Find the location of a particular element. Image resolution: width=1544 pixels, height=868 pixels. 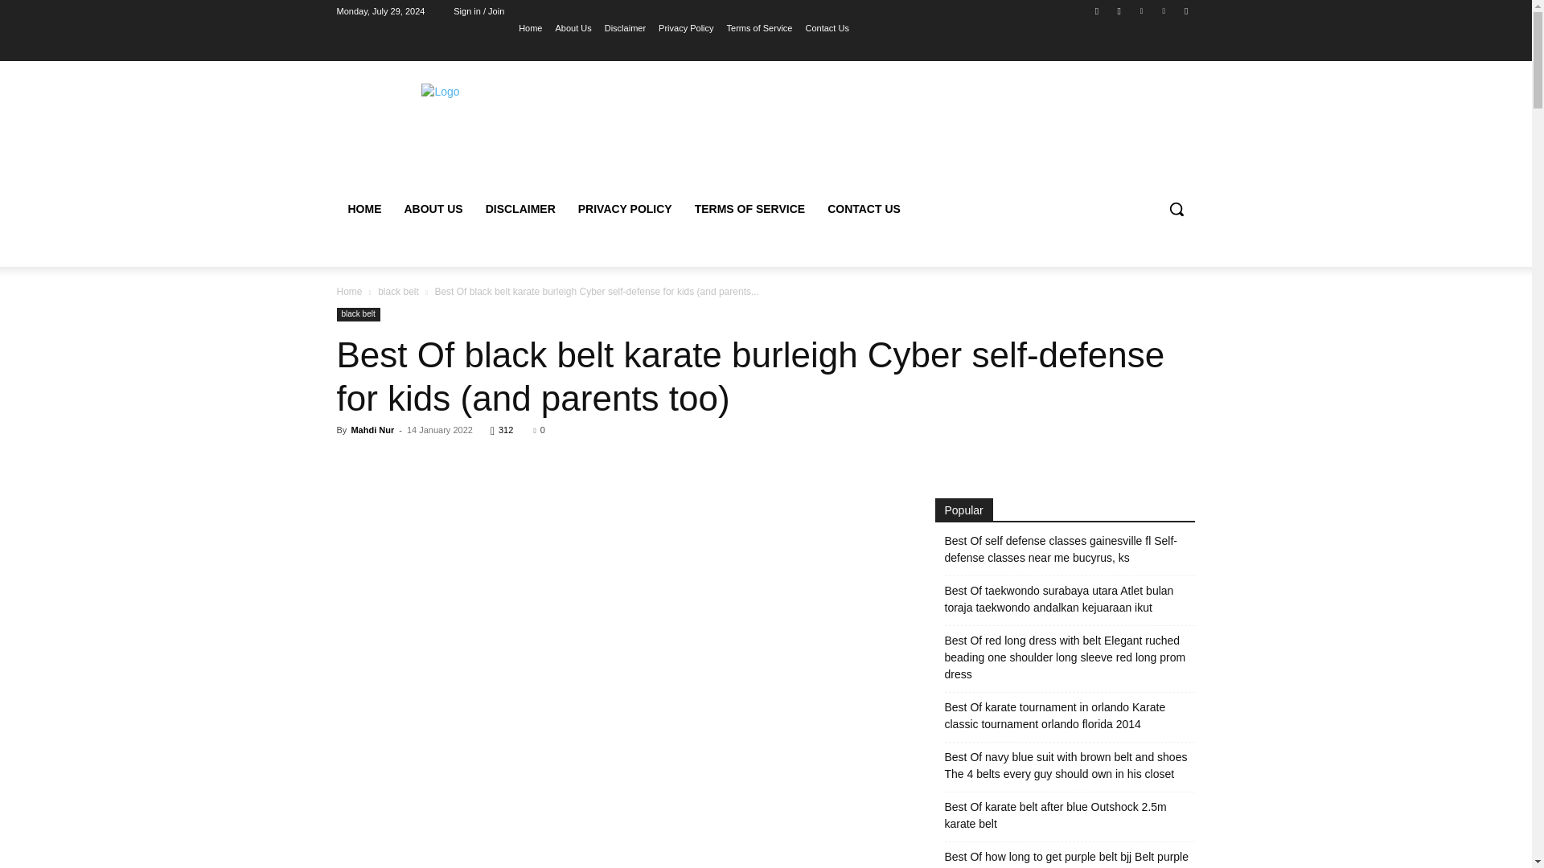

Youtube is located at coordinates (1185, 10).